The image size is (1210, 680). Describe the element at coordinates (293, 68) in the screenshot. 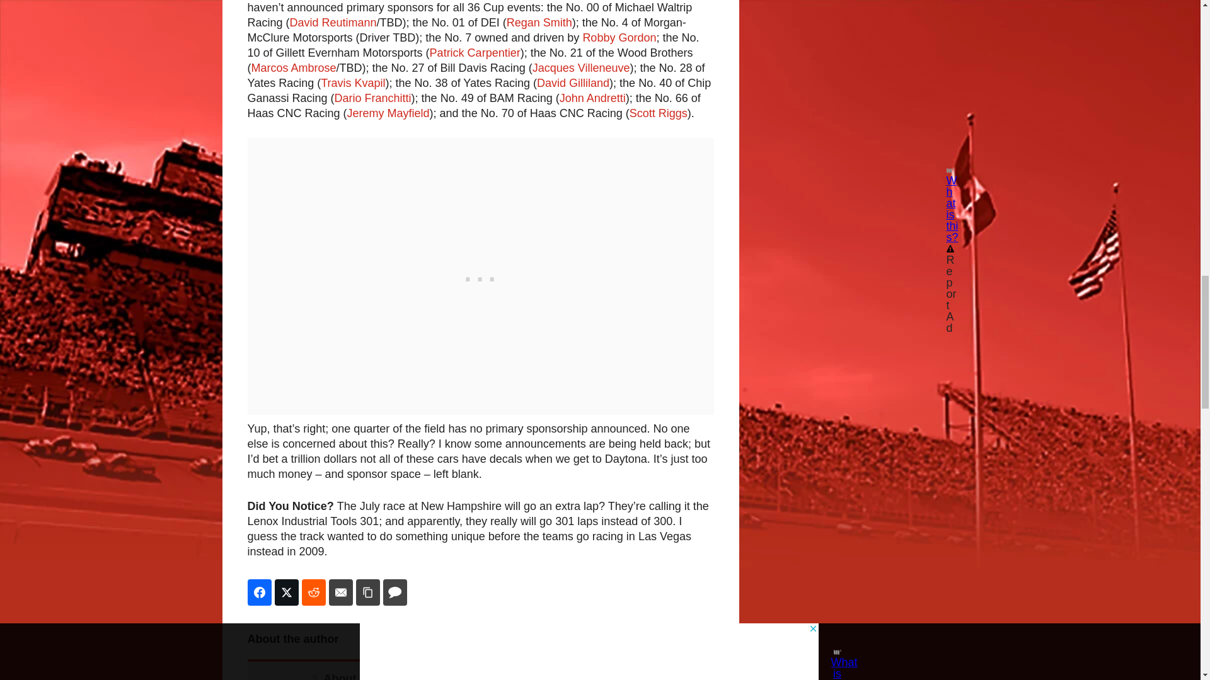

I see `Marcos Ambrose` at that location.